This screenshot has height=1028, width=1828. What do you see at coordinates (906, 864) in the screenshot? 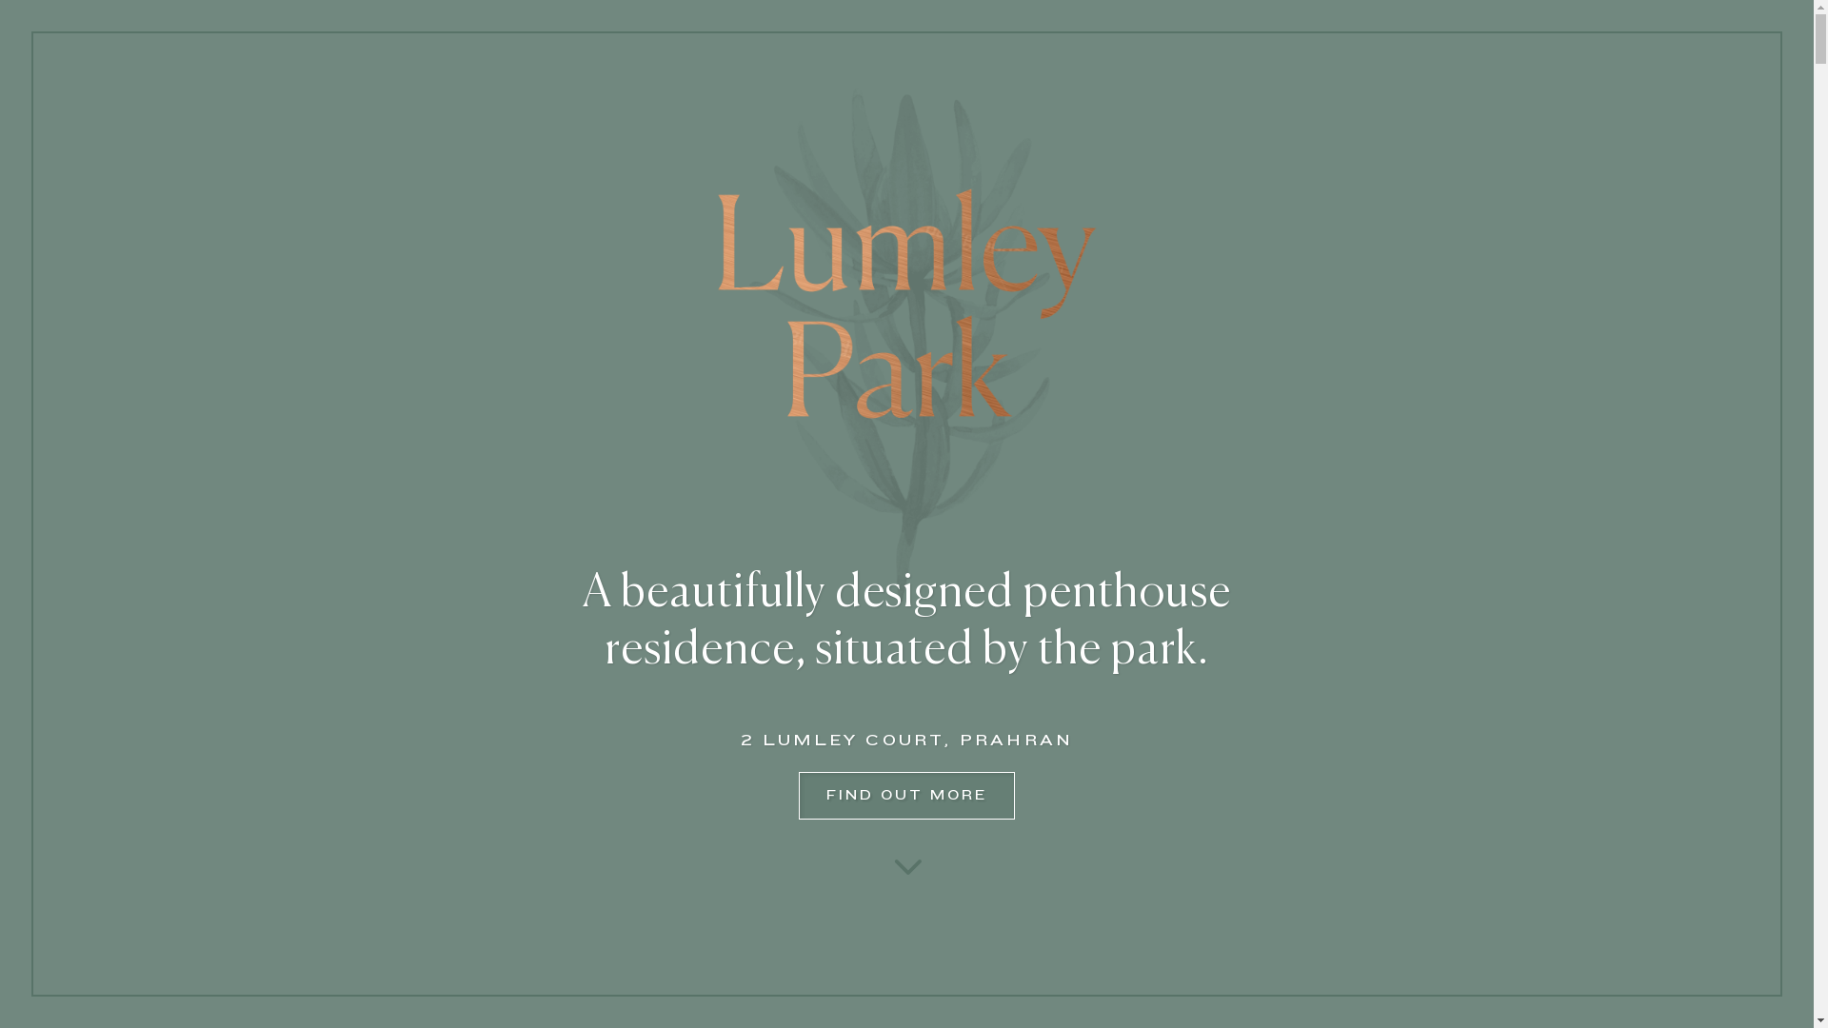
I see `3` at bounding box center [906, 864].